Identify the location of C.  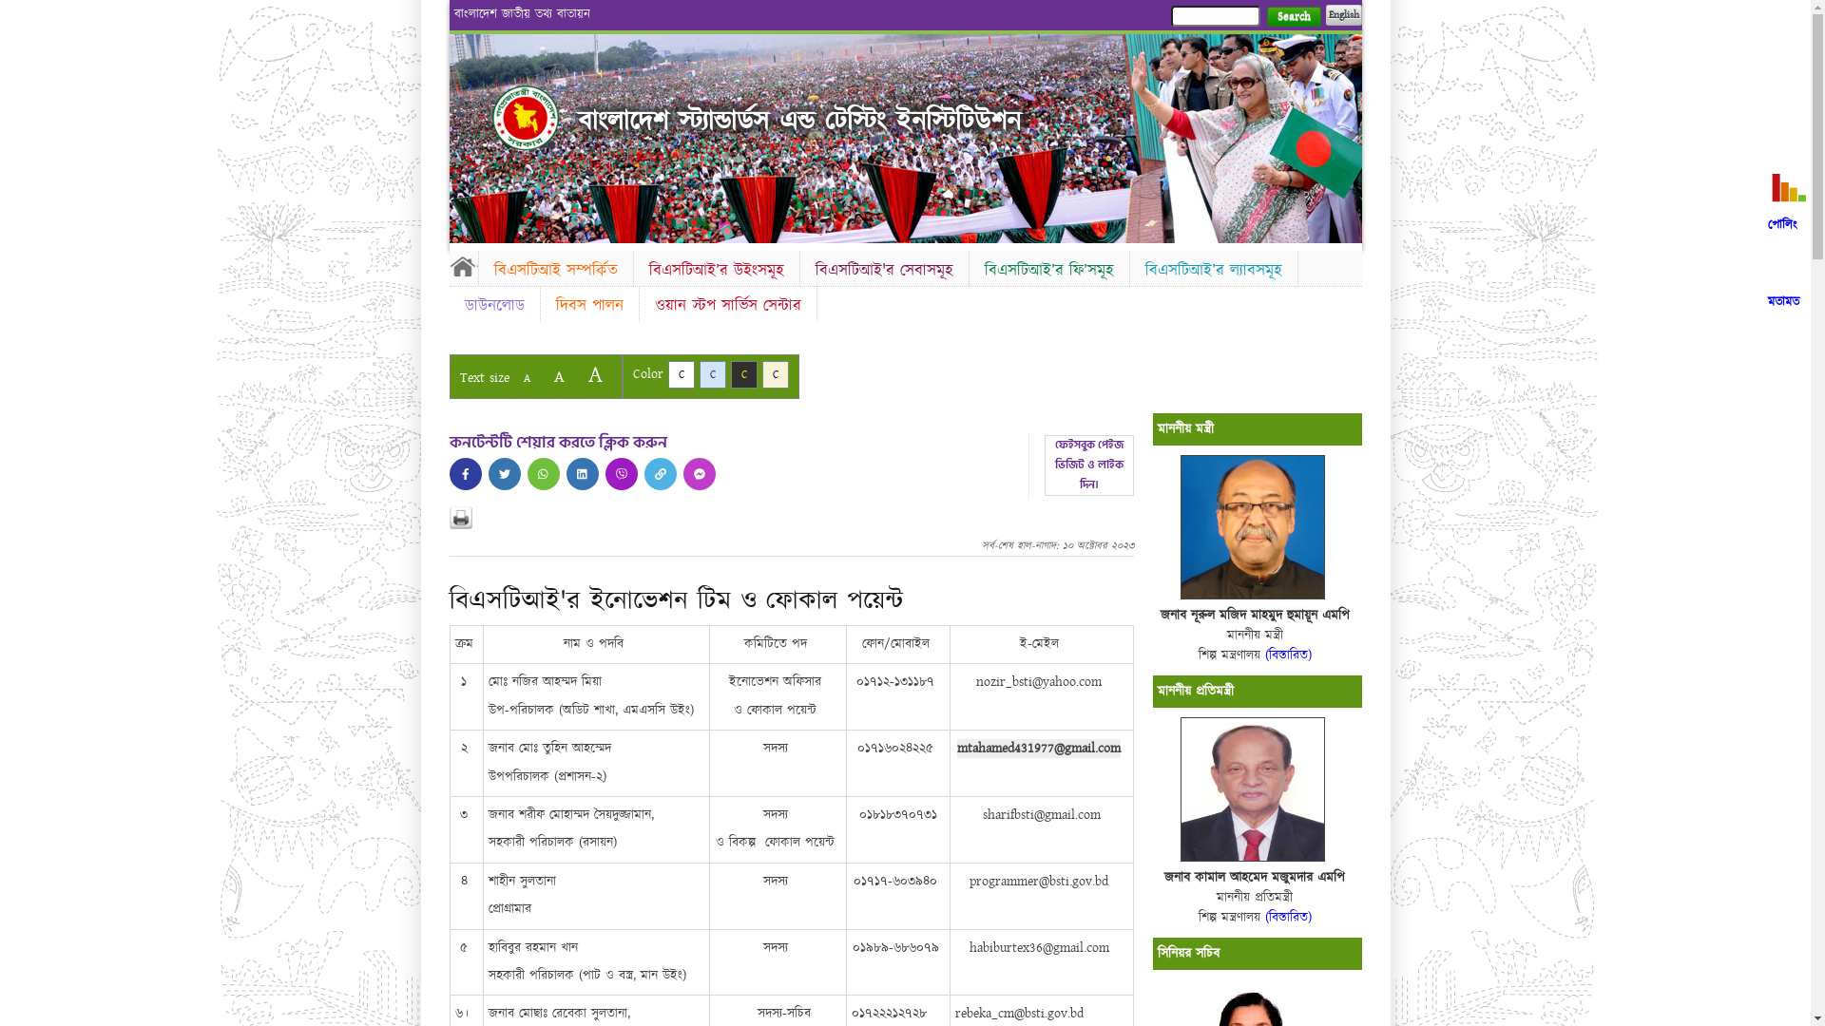
(681, 374).